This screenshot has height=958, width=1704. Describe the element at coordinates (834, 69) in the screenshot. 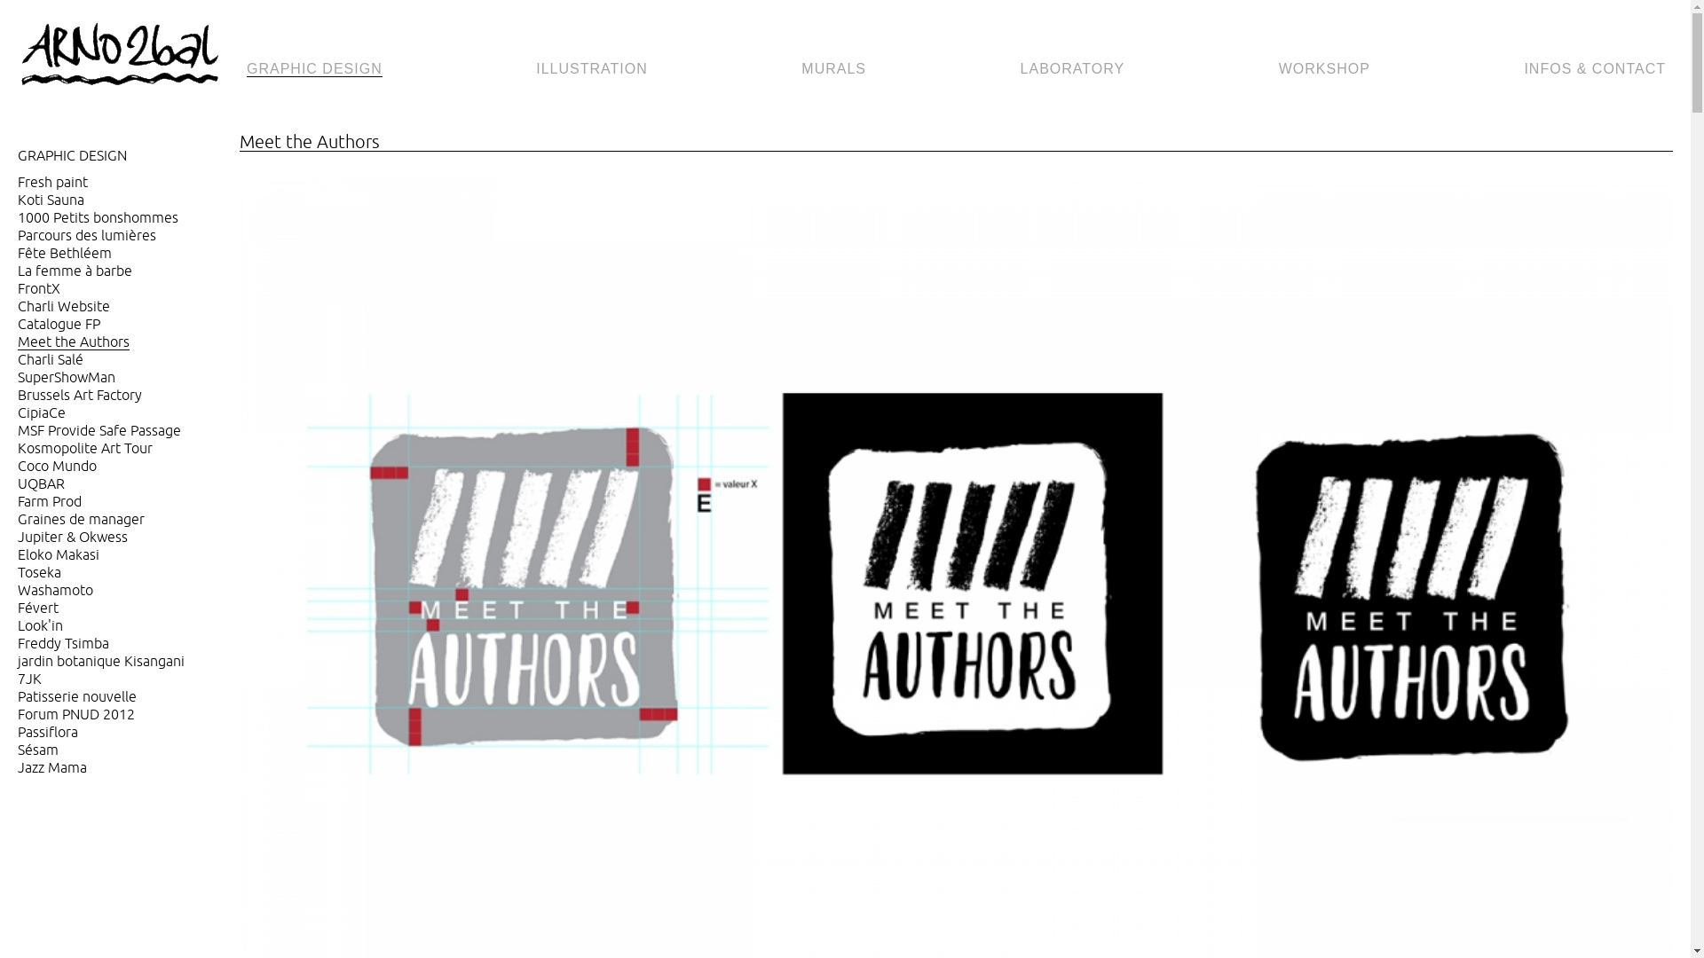

I see `MURALS` at that location.